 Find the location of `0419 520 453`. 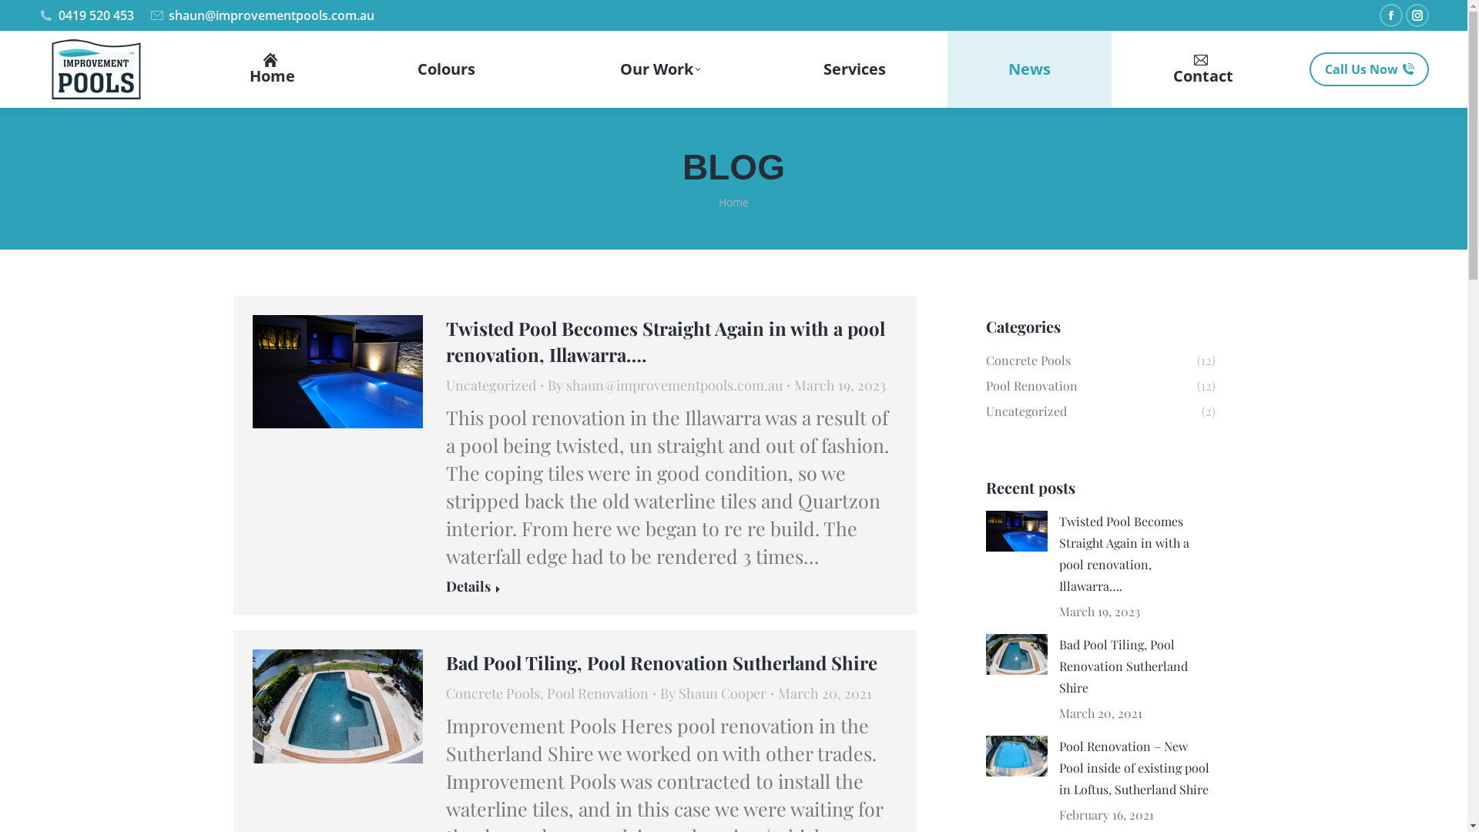

0419 520 453 is located at coordinates (86, 15).